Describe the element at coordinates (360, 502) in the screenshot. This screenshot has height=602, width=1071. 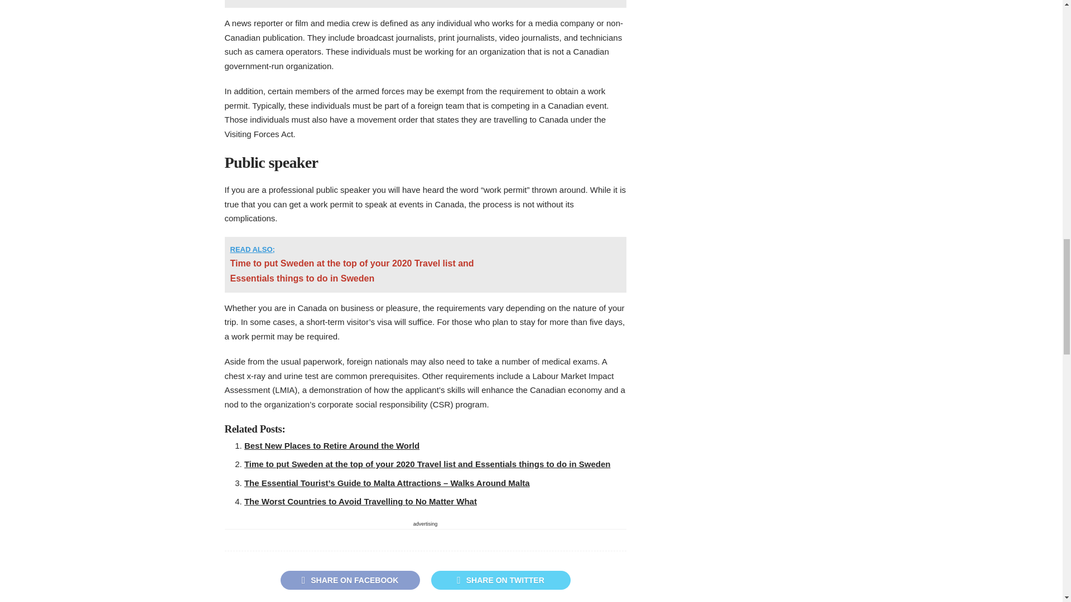
I see `The Worst Countries to Avoid Travelling to No Matter What` at that location.